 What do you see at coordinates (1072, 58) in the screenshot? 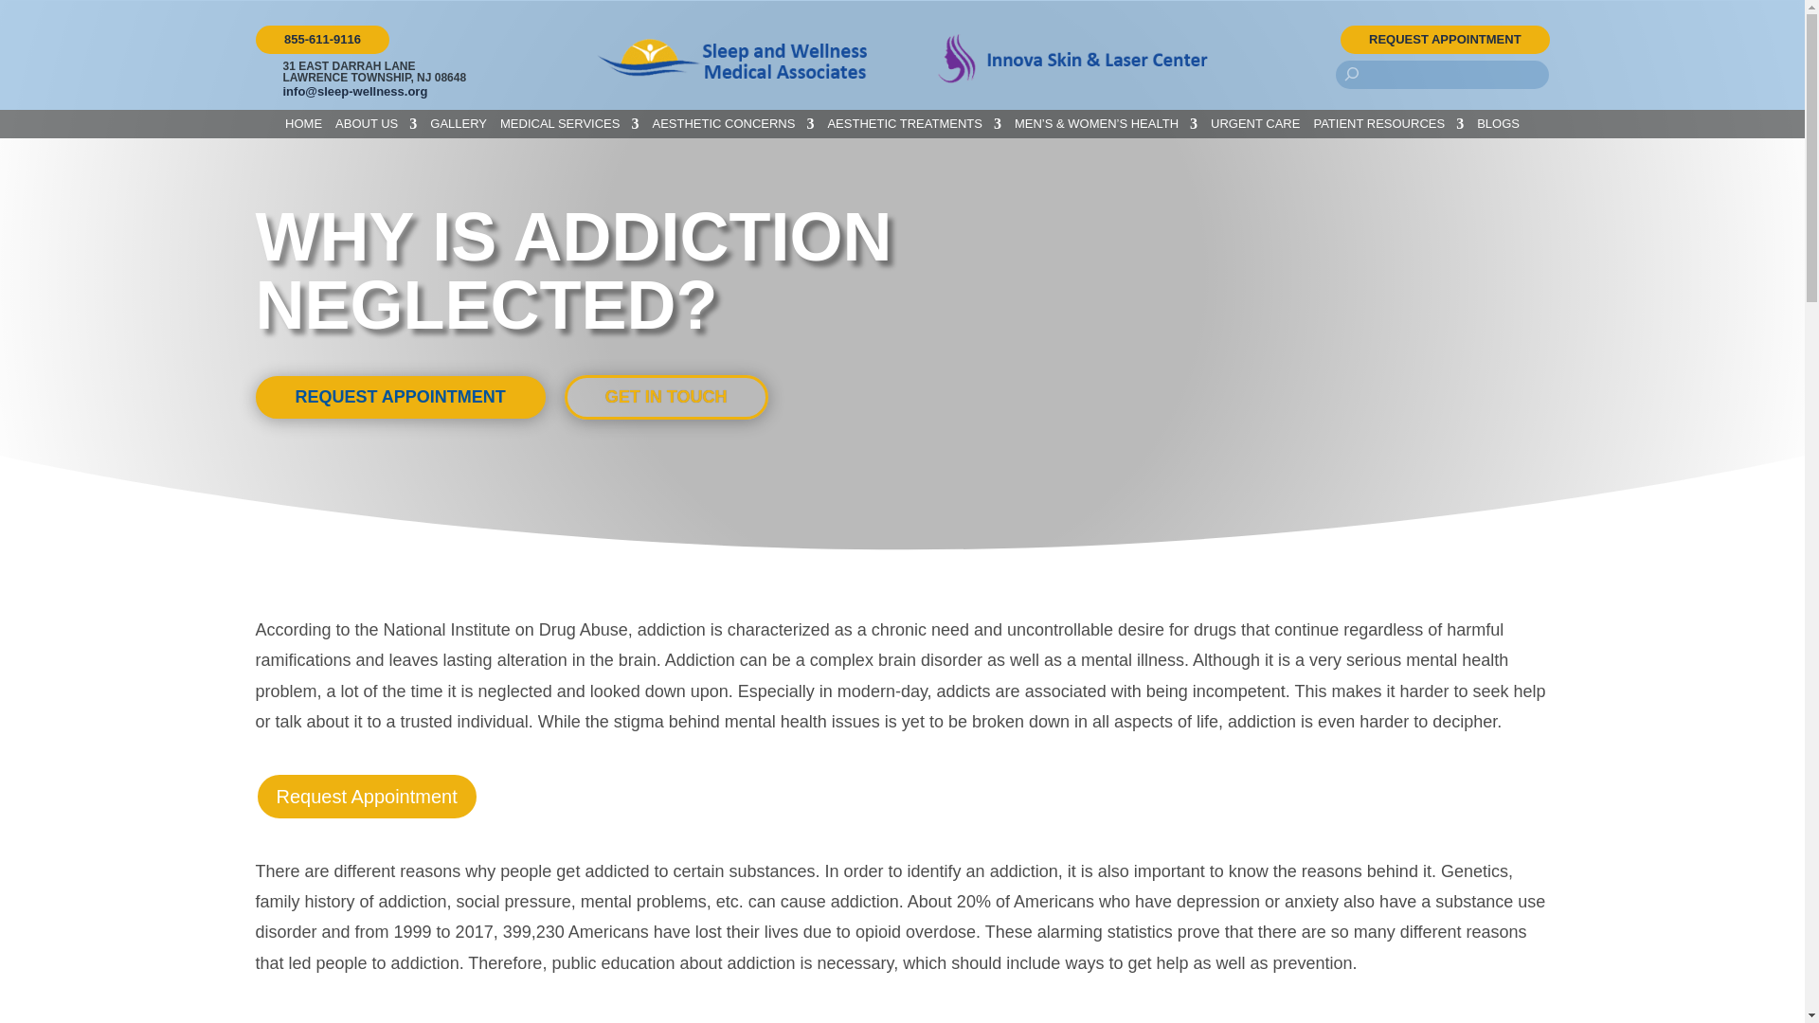
I see `innova skin and laser center logo new` at bounding box center [1072, 58].